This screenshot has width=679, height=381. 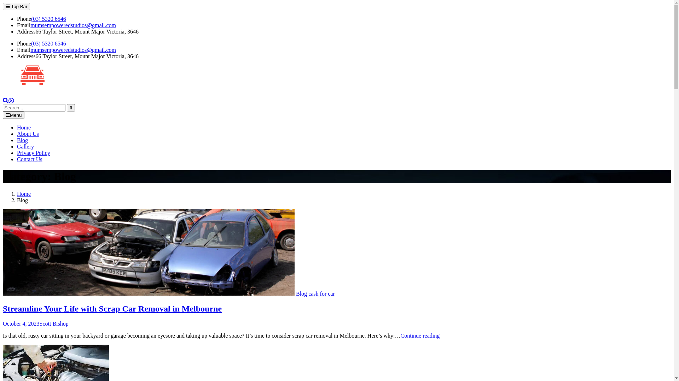 What do you see at coordinates (8, 101) in the screenshot?
I see `Search` at bounding box center [8, 101].